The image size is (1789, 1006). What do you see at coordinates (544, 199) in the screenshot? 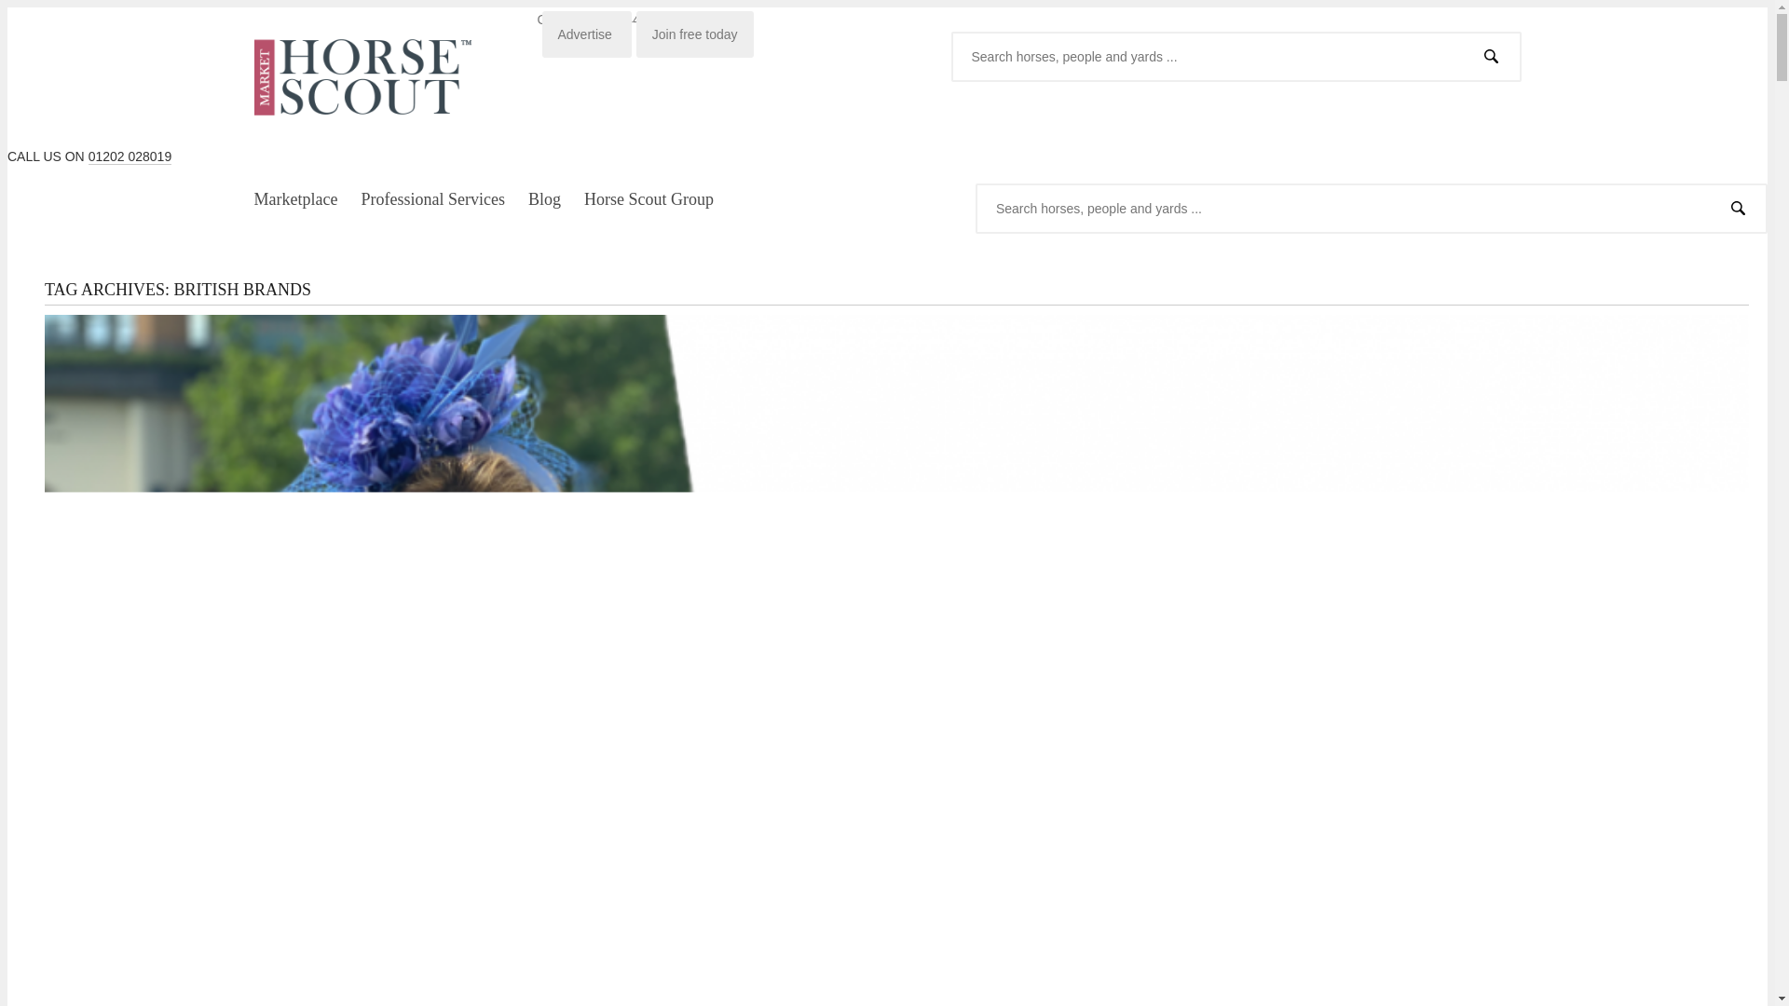
I see `Blog` at bounding box center [544, 199].